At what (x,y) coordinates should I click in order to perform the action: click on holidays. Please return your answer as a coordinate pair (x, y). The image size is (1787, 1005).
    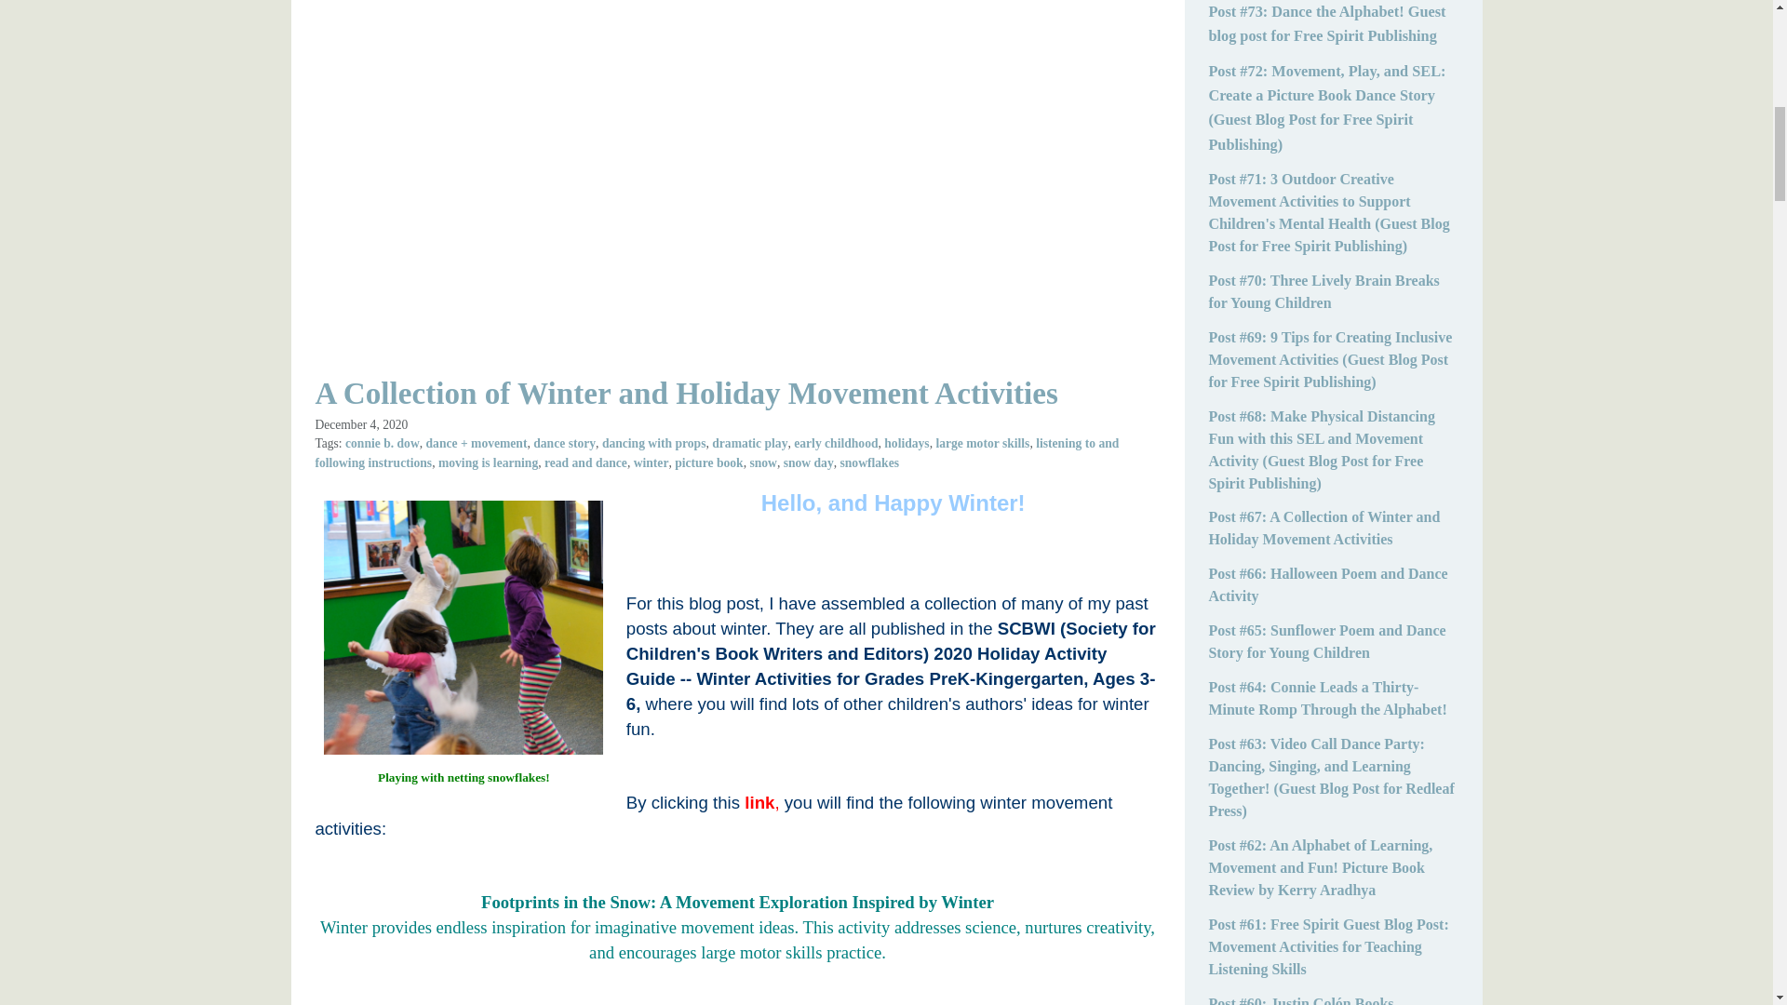
    Looking at the image, I should click on (907, 443).